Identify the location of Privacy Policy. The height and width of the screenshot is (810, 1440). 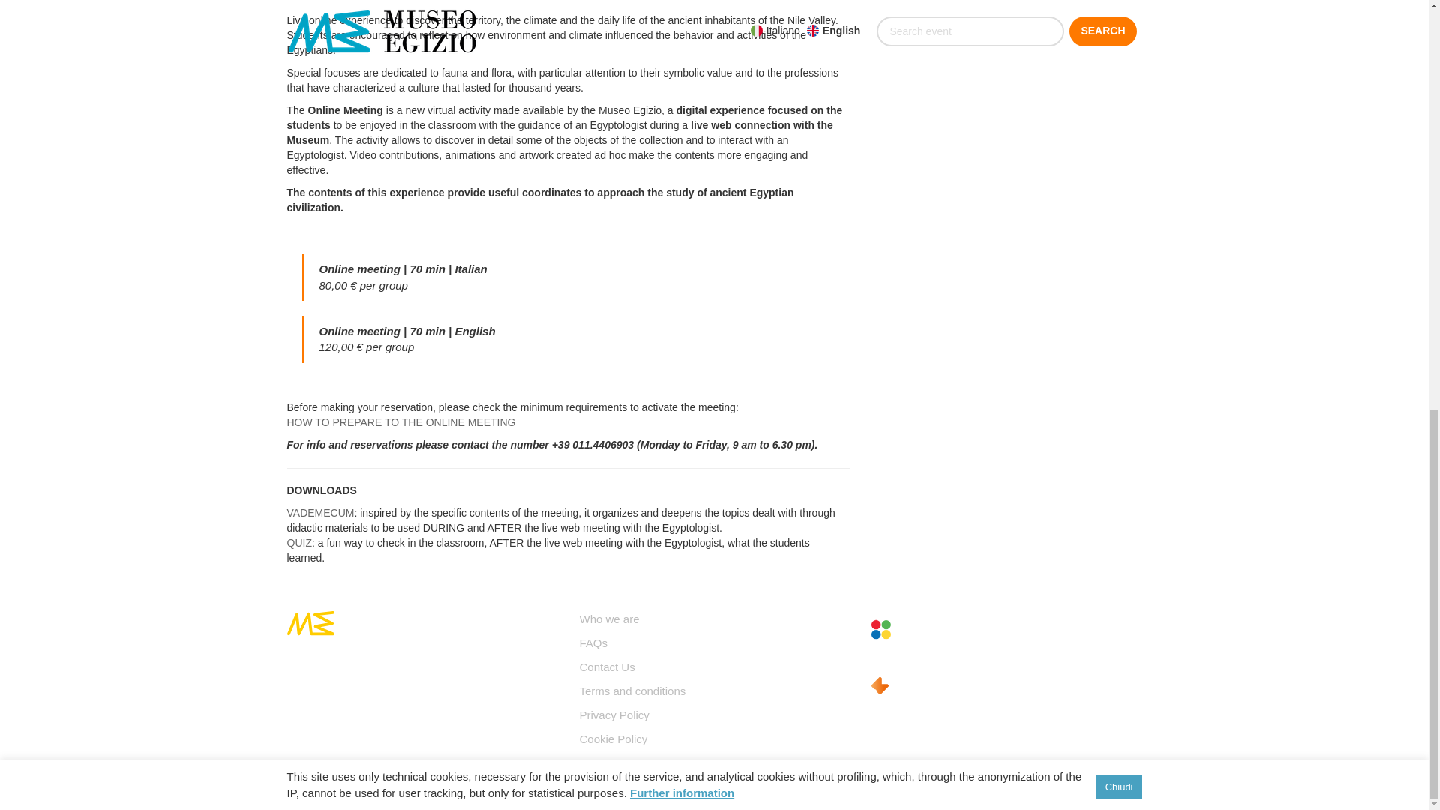
(613, 715).